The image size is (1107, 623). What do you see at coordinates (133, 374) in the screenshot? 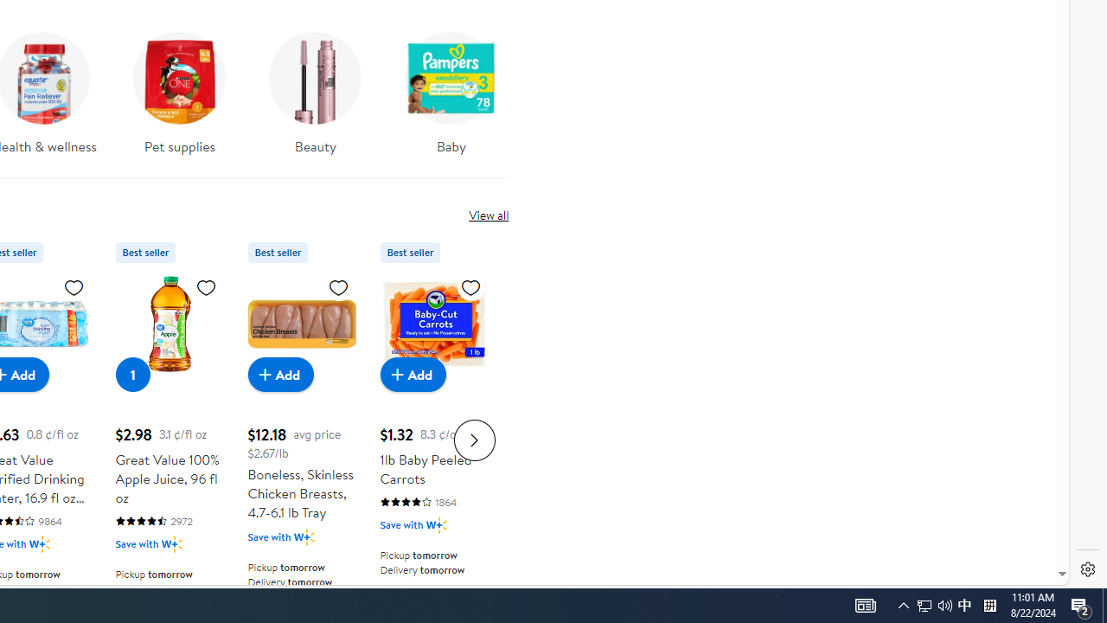
I see `1 in cart, Great Value 100% Apple Juice, 96 fl oz` at bounding box center [133, 374].